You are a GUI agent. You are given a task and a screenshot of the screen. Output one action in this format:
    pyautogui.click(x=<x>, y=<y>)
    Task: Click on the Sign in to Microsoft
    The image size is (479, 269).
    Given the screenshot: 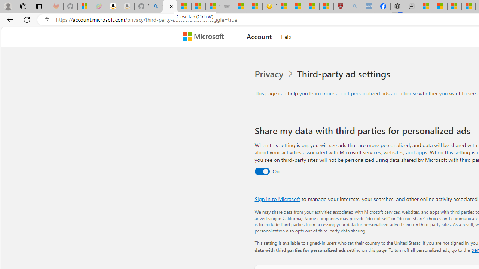 What is the action you would take?
    pyautogui.click(x=277, y=199)
    